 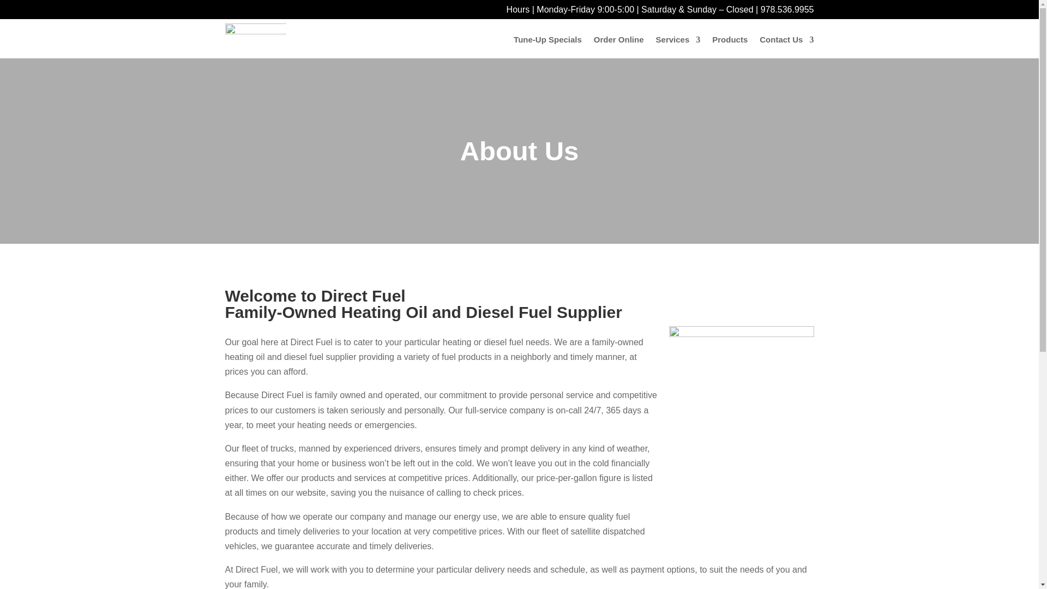 I want to click on Services, so click(x=678, y=41).